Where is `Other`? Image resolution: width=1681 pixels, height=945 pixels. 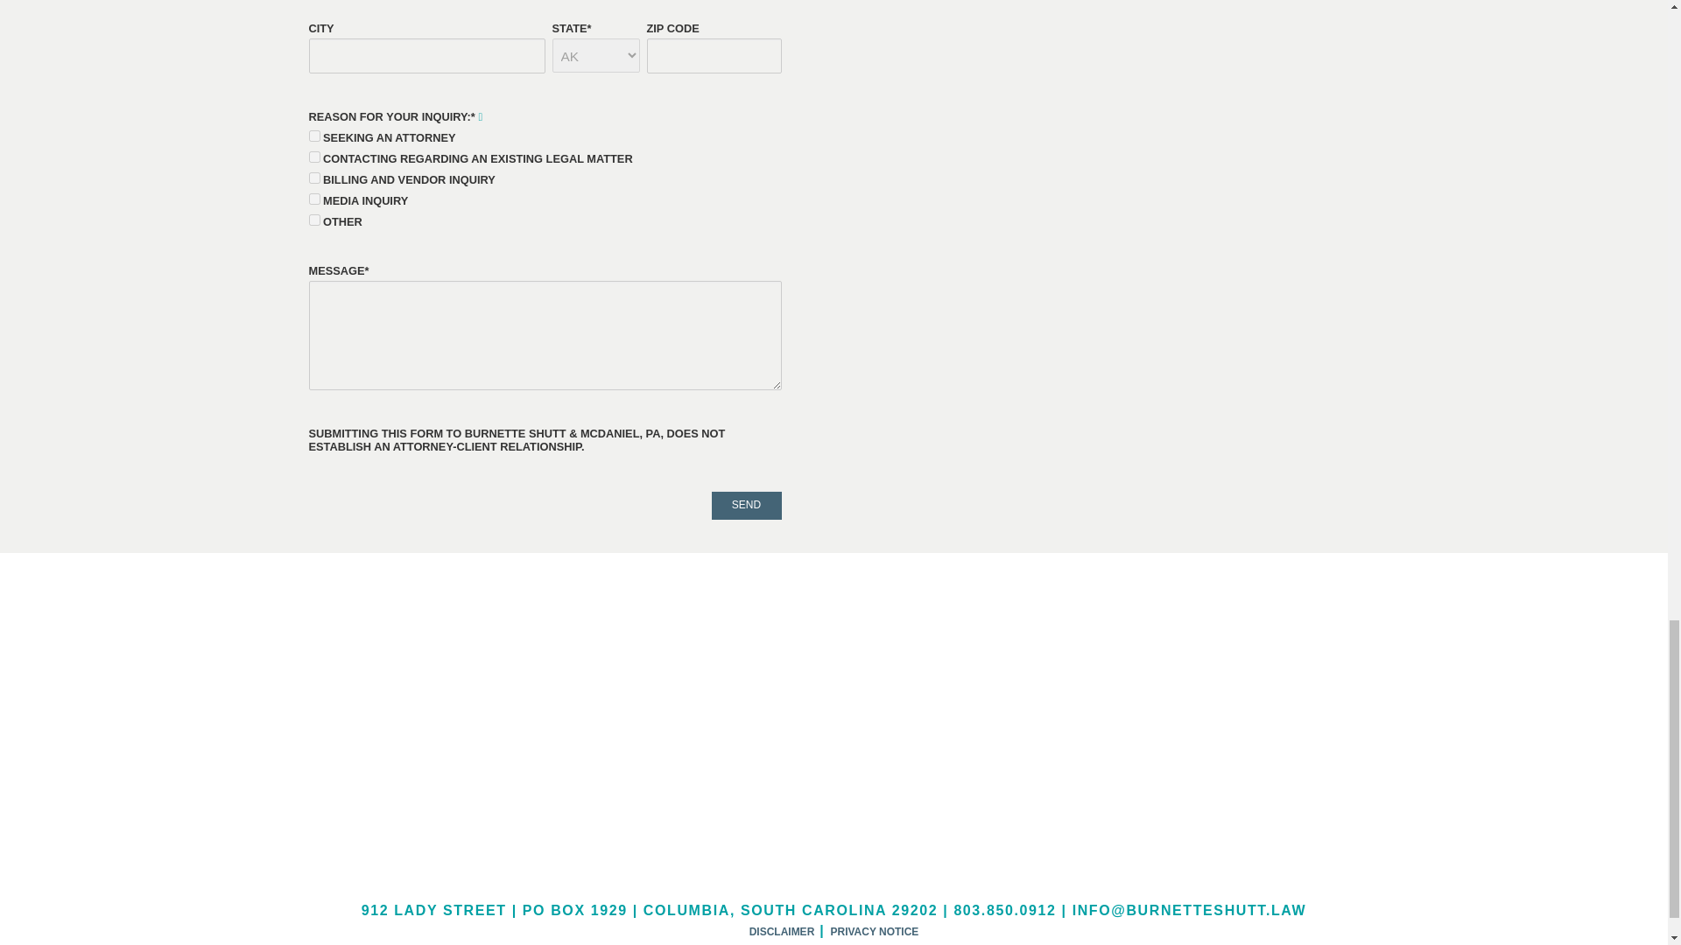
Other is located at coordinates (313, 220).